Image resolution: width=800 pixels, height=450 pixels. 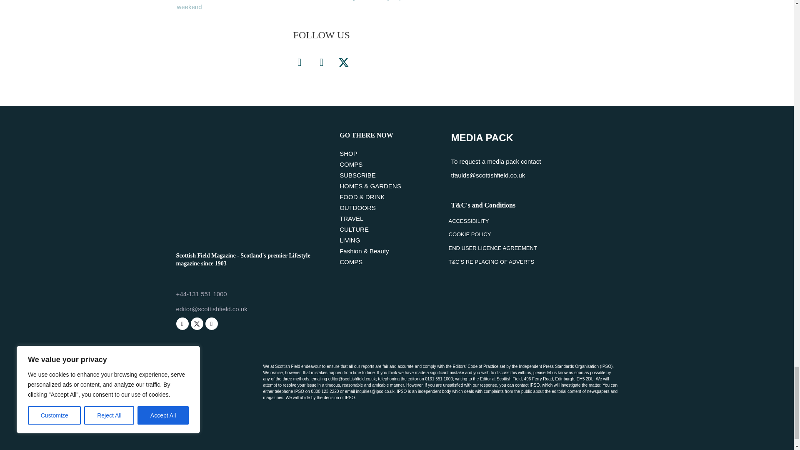 I want to click on Instagram, so click(x=211, y=323).